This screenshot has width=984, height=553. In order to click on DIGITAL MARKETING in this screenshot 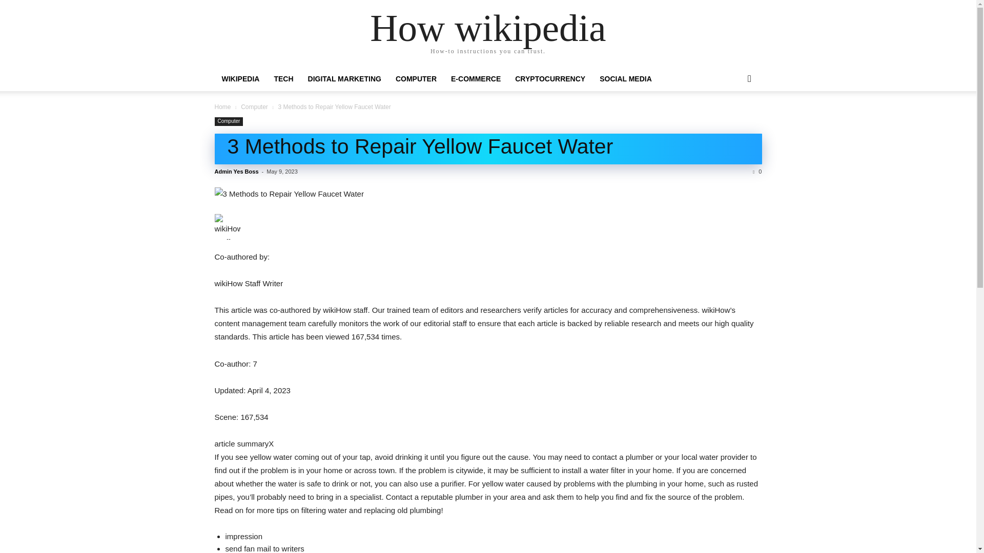, I will do `click(344, 79)`.